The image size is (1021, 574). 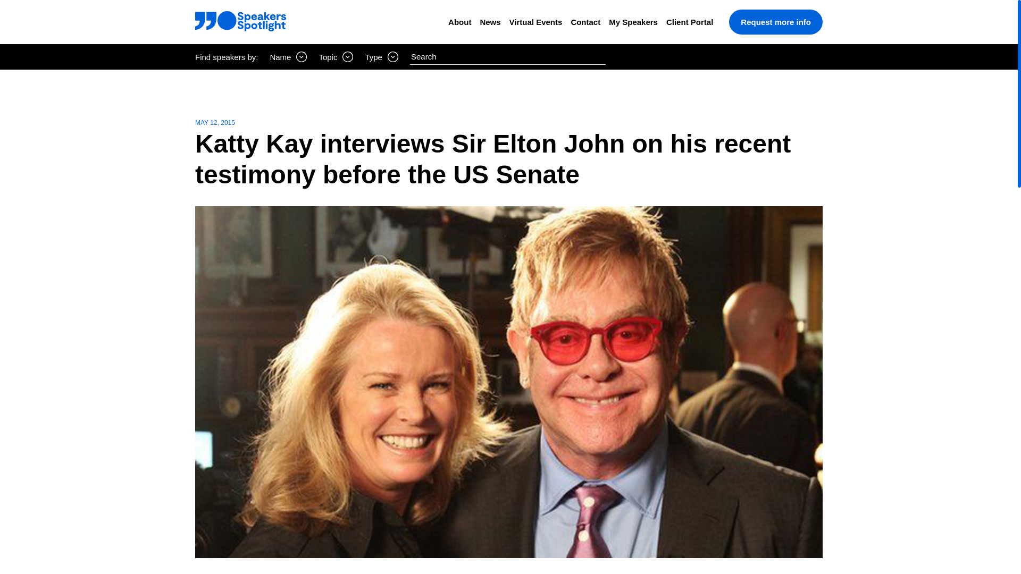 What do you see at coordinates (459, 22) in the screenshot?
I see `About` at bounding box center [459, 22].